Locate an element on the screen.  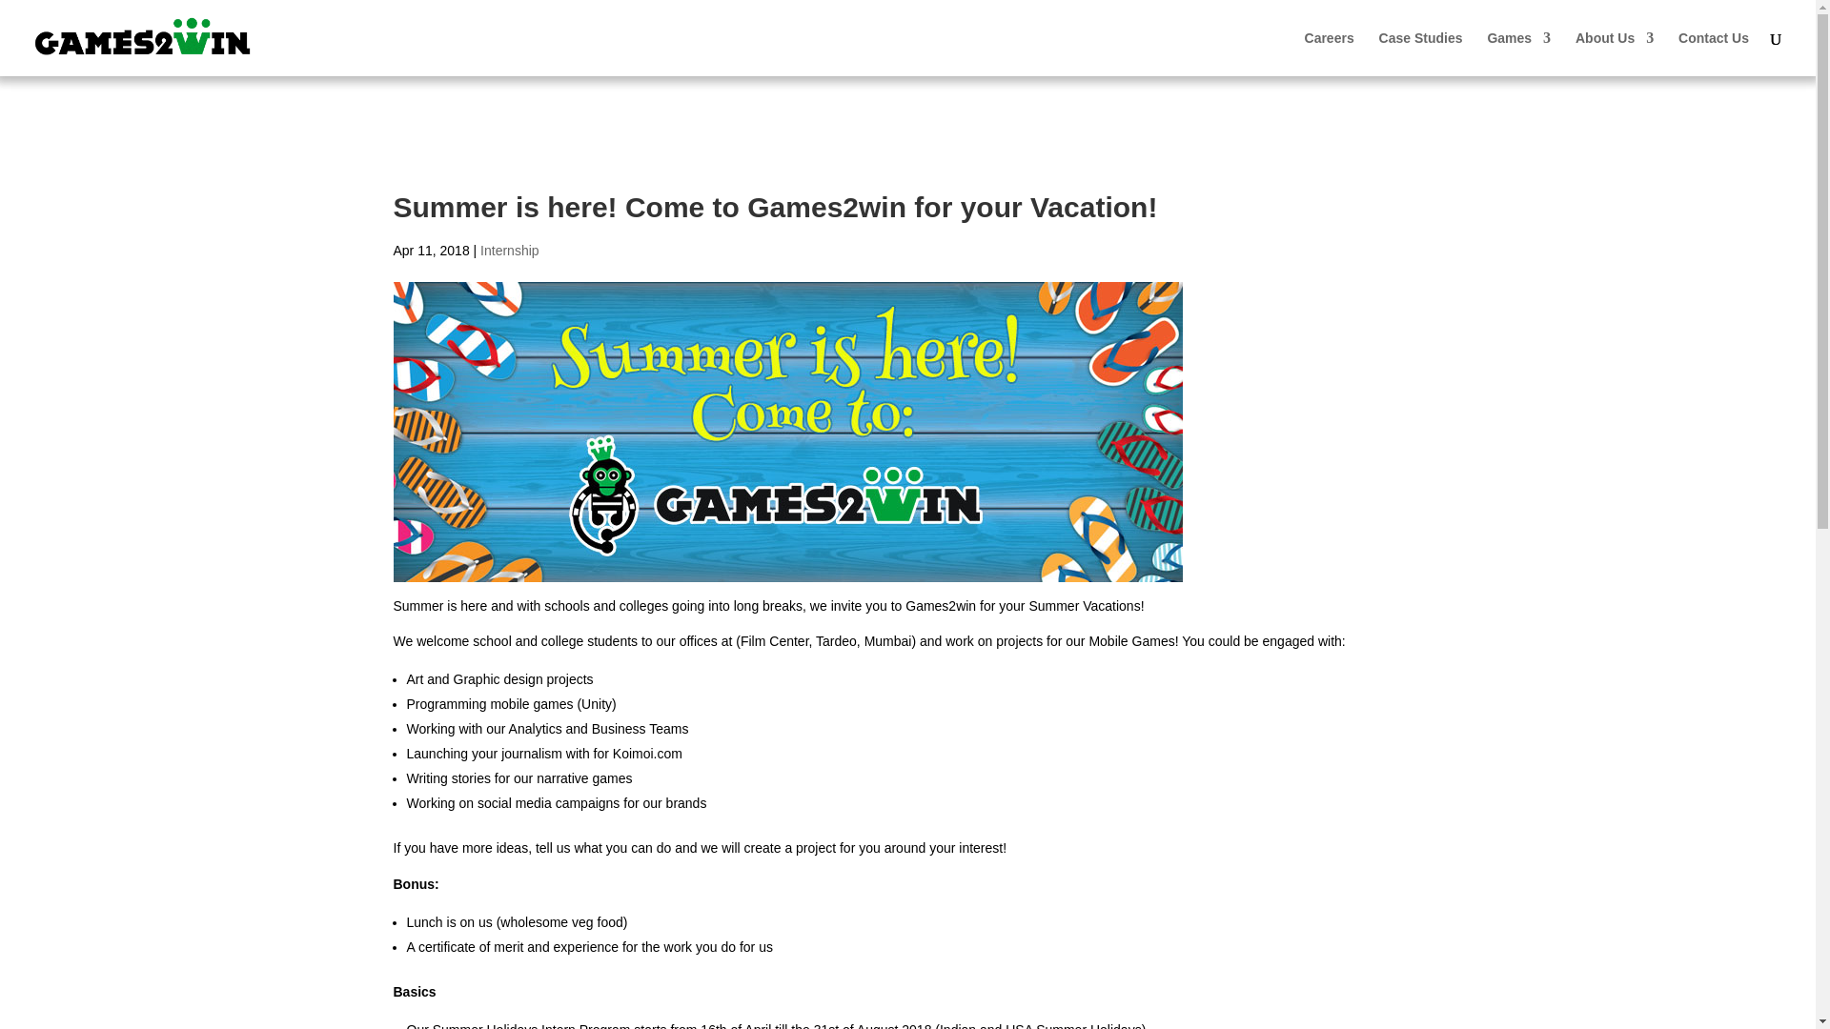
Careers is located at coordinates (1329, 53).